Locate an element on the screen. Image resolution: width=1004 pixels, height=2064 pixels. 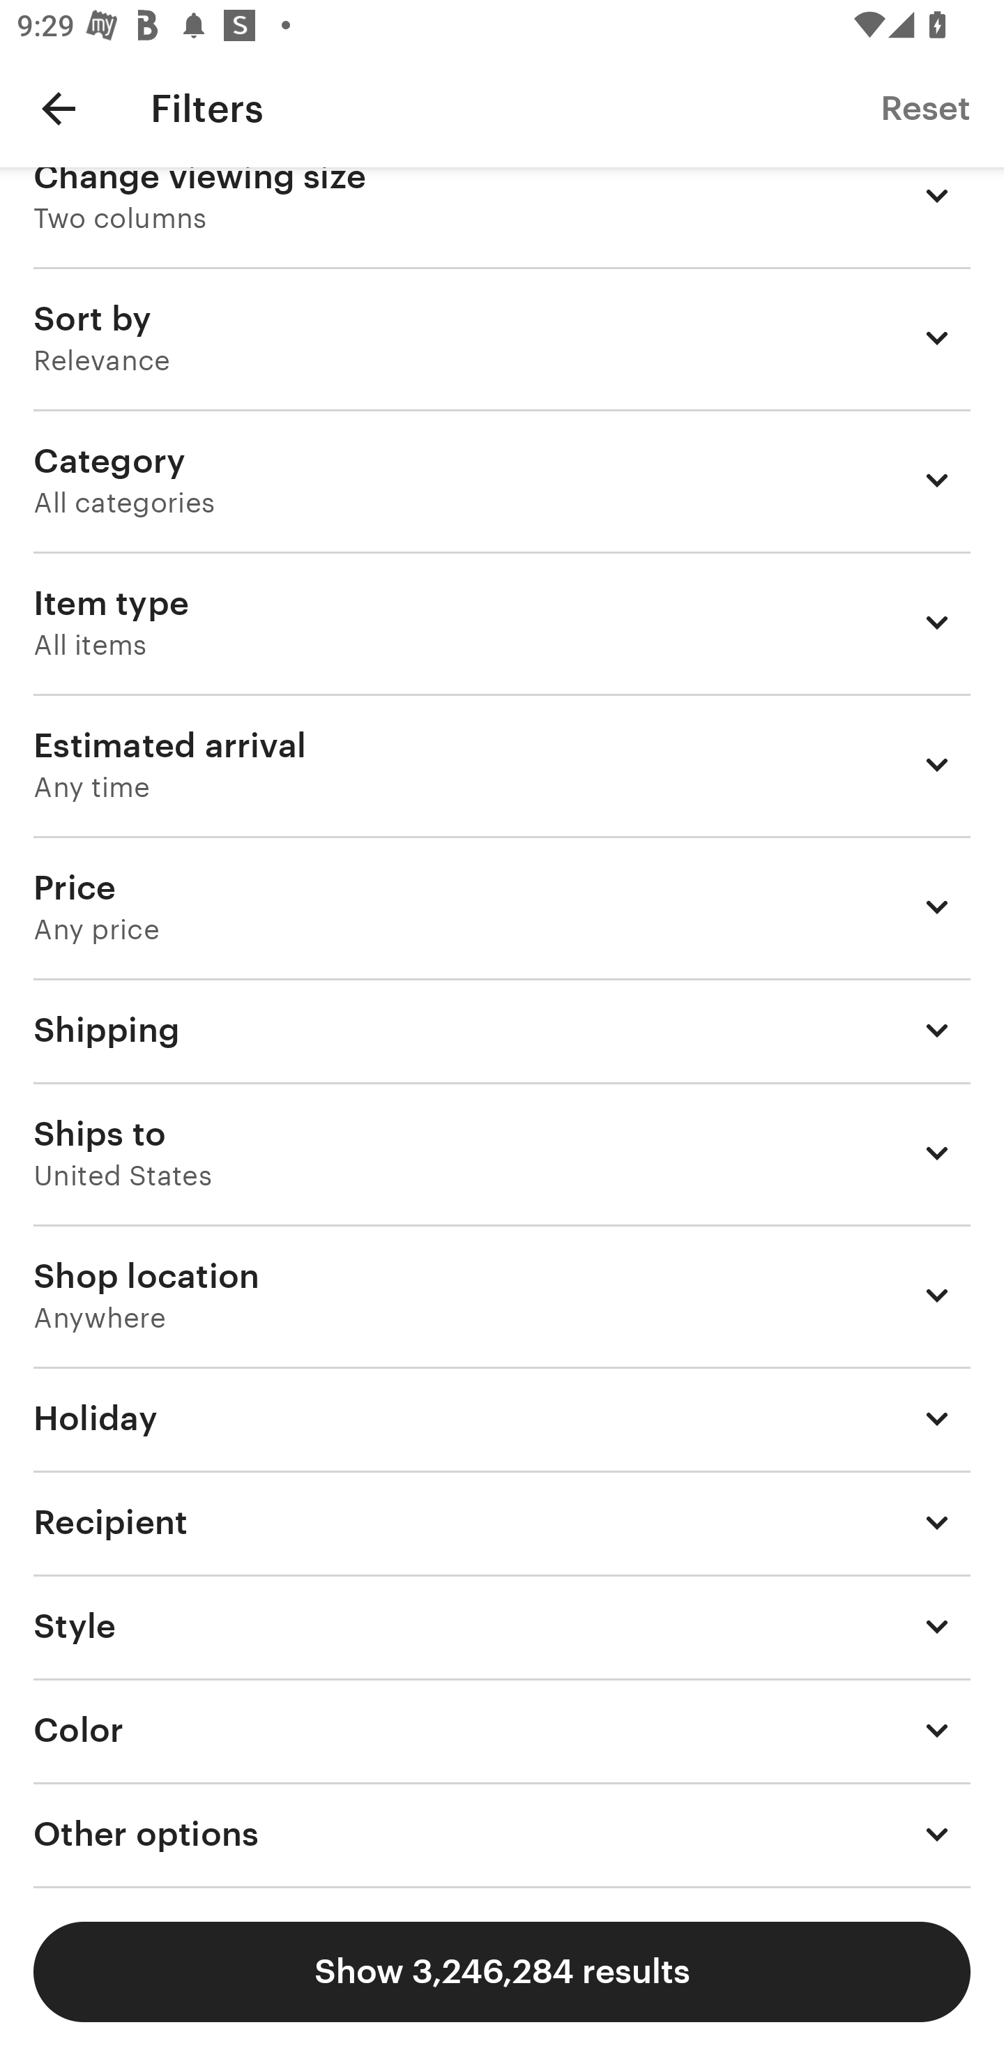
Style is located at coordinates (502, 1626).